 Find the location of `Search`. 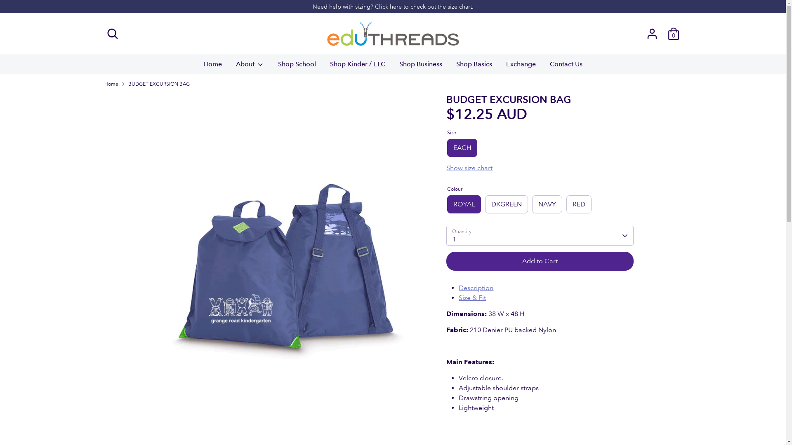

Search is located at coordinates (112, 34).